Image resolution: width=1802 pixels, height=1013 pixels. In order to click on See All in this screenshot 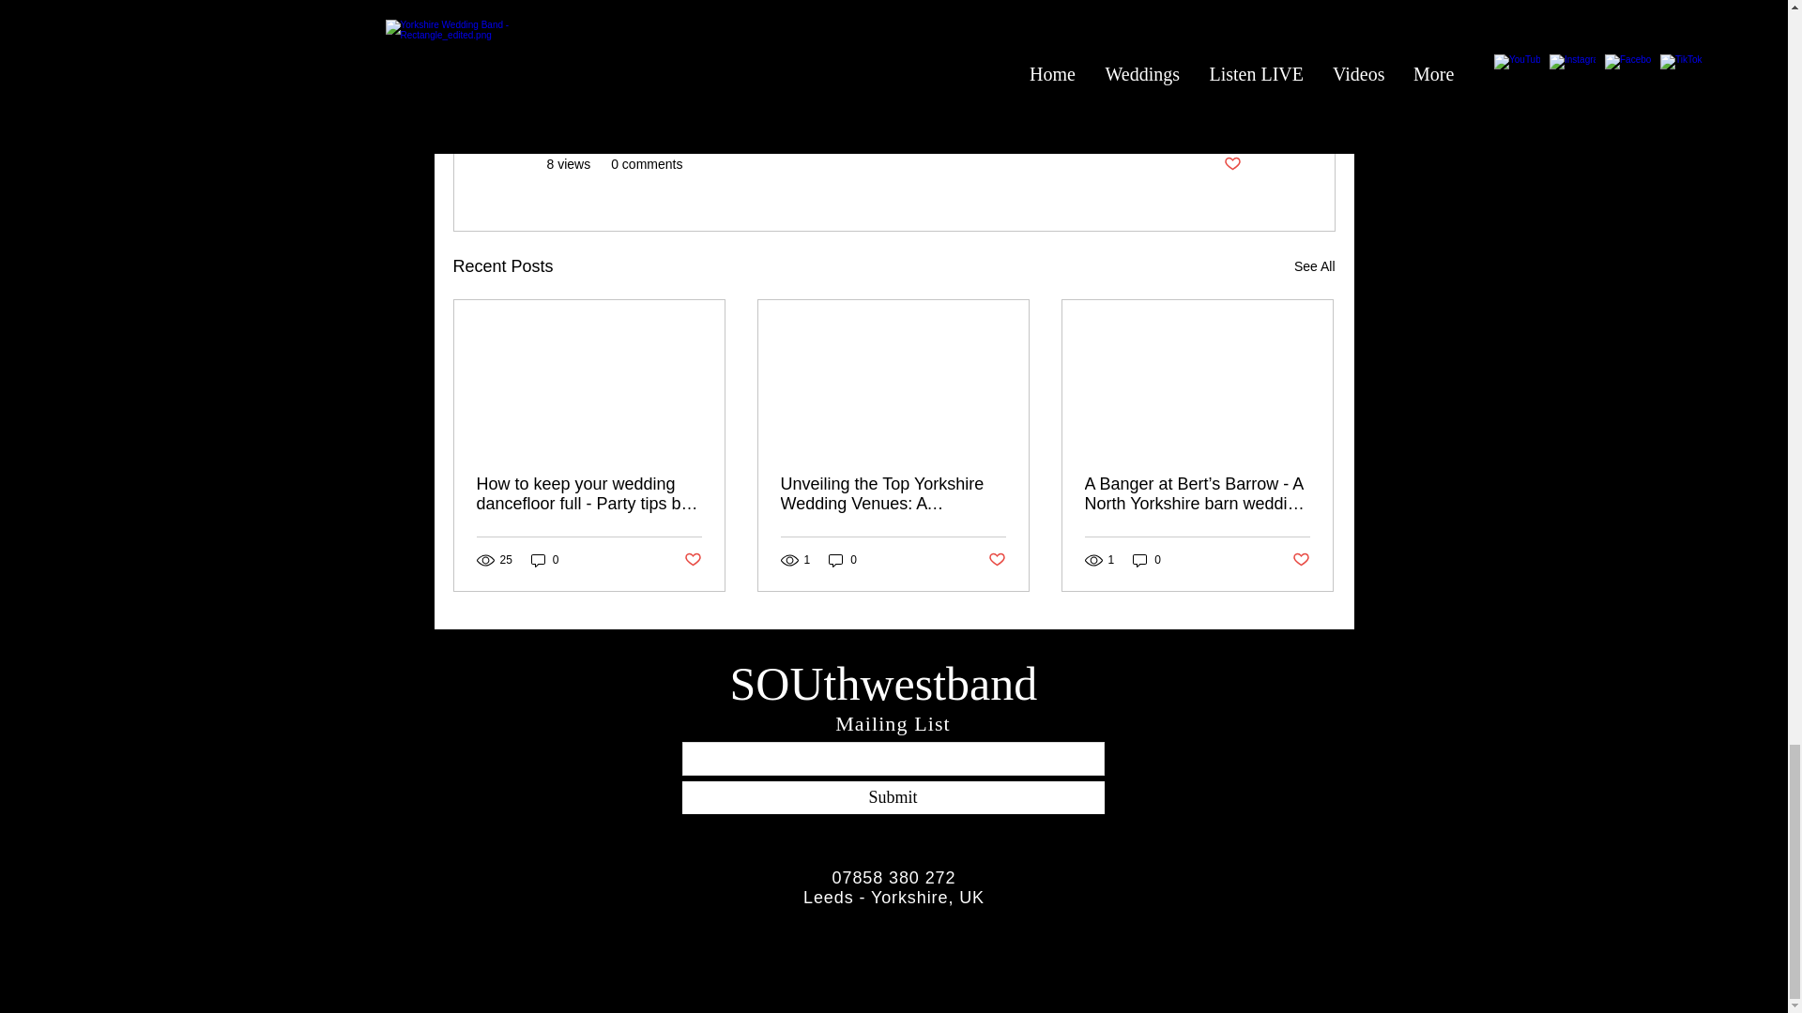, I will do `click(1314, 266)`.